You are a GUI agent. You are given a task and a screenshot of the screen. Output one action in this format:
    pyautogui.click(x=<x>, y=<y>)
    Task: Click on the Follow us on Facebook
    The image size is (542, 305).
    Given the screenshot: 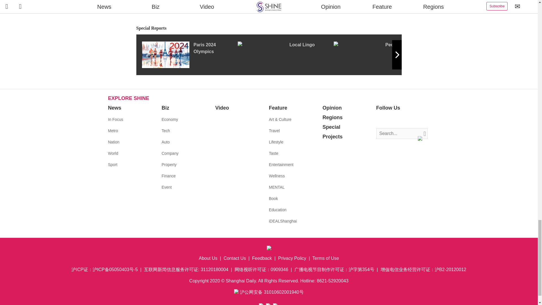 What is the action you would take?
    pyautogui.click(x=381, y=120)
    